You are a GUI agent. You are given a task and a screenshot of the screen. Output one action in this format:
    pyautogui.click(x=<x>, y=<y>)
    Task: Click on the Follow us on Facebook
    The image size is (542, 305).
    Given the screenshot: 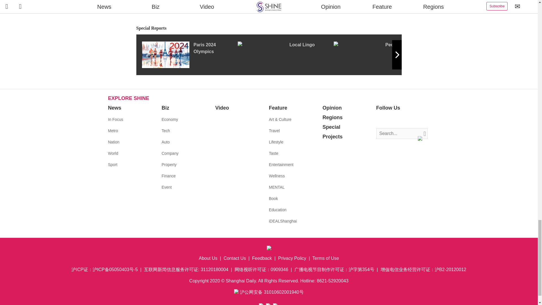 What is the action you would take?
    pyautogui.click(x=381, y=120)
    